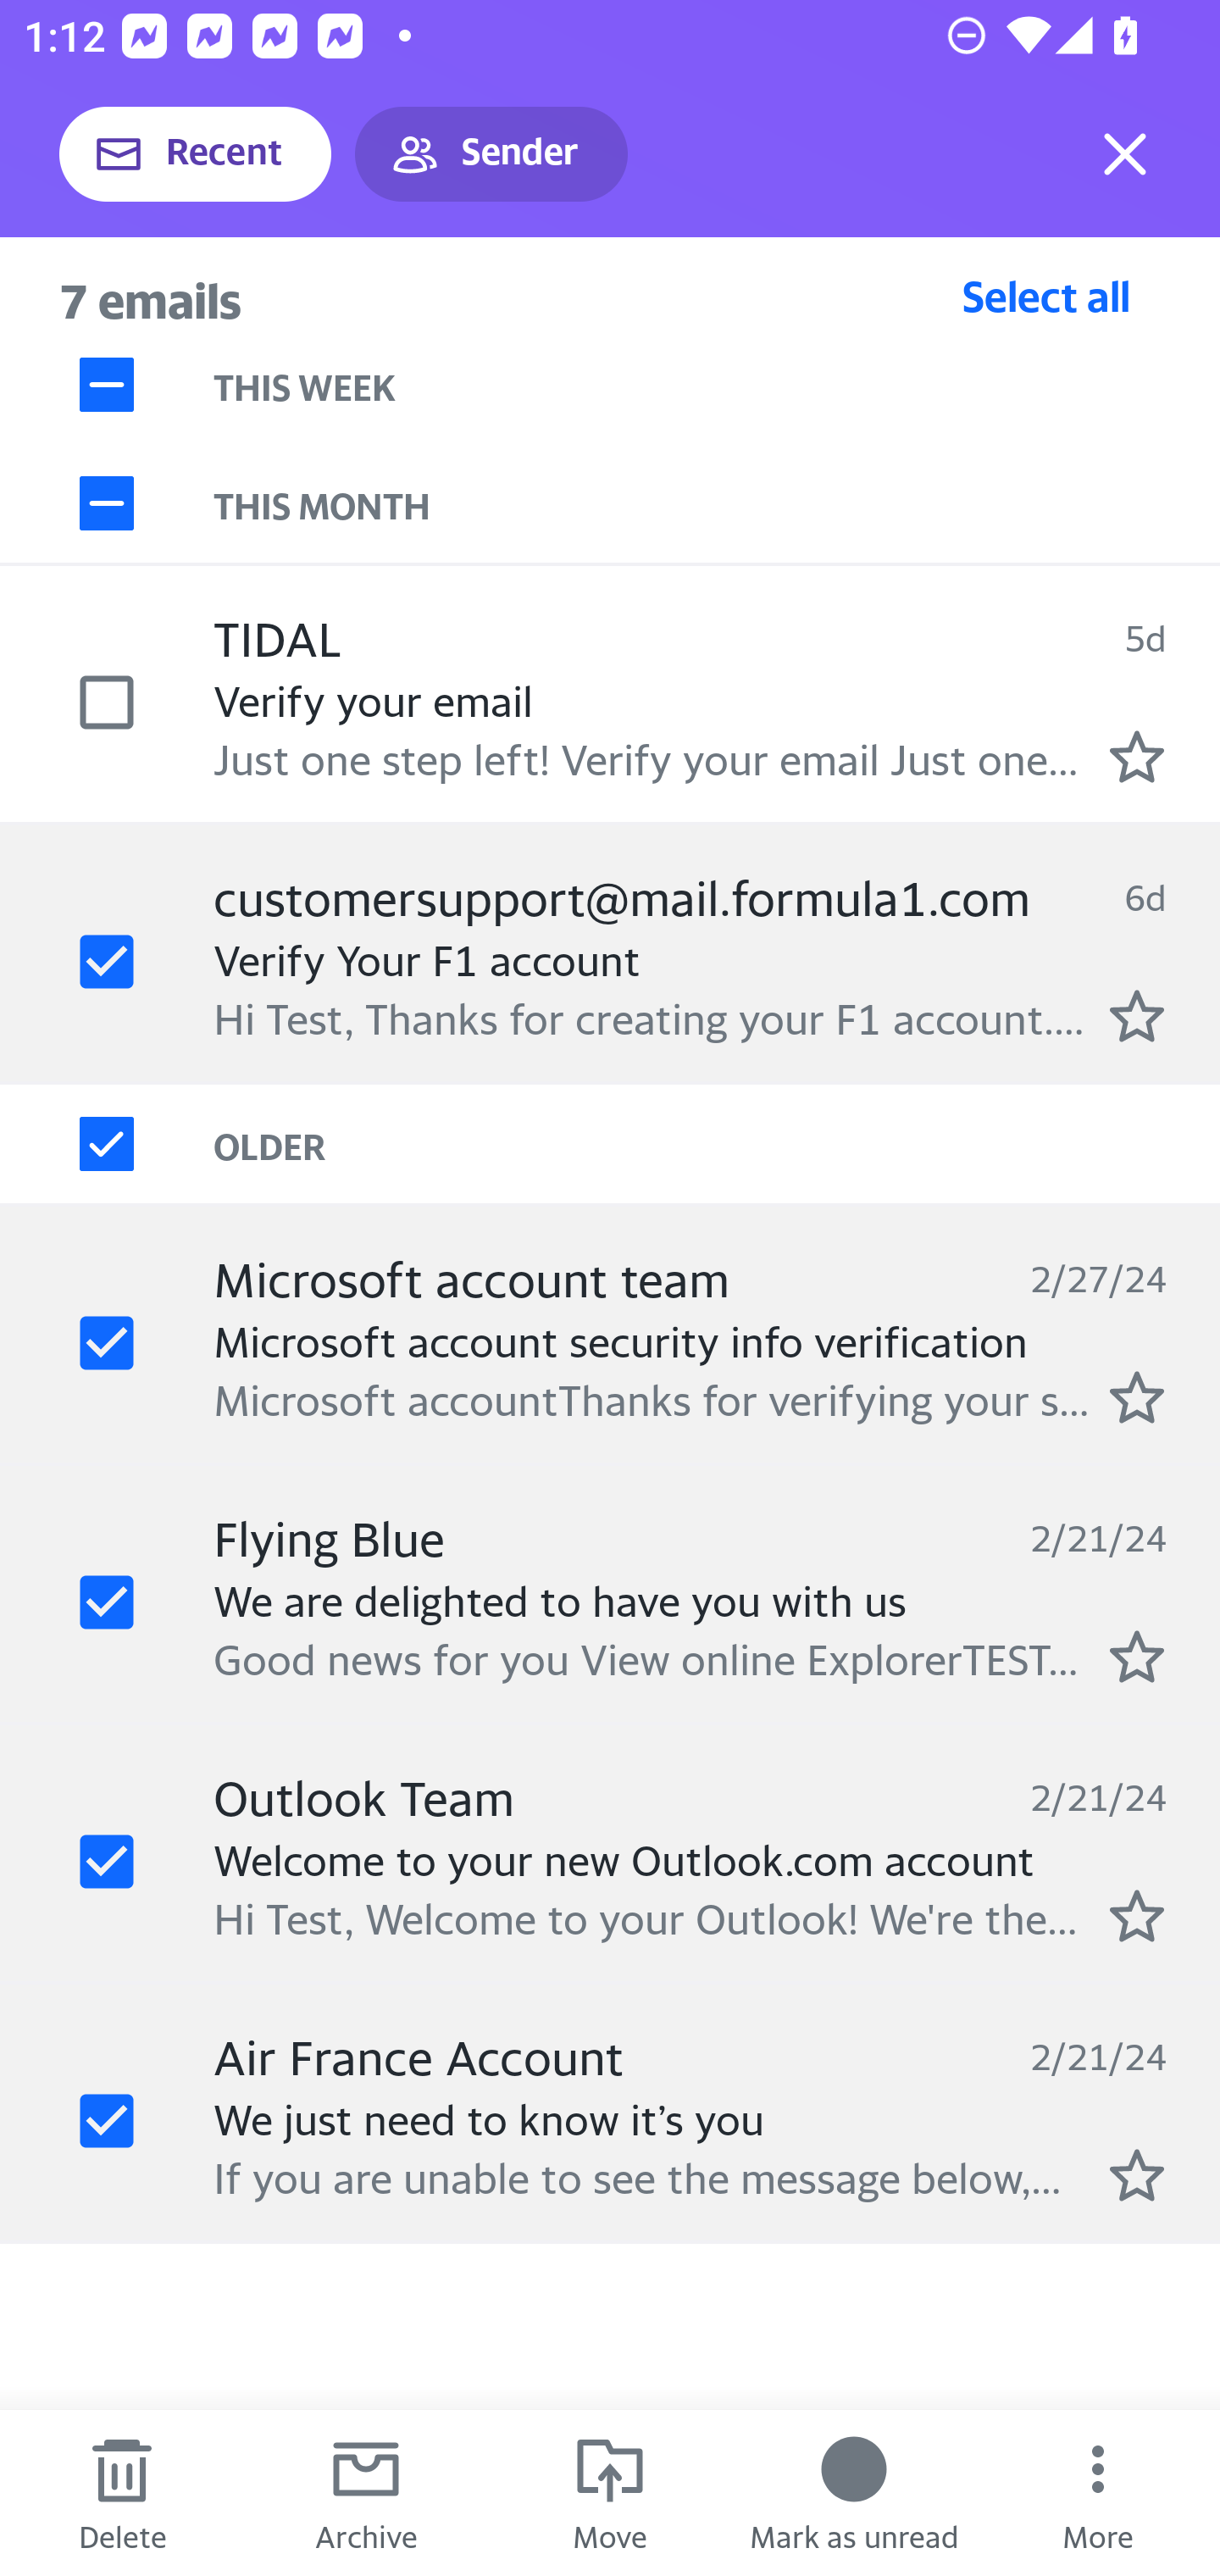 The image size is (1220, 2576). What do you see at coordinates (1137, 1016) in the screenshot?
I see `Mark as starred.` at bounding box center [1137, 1016].